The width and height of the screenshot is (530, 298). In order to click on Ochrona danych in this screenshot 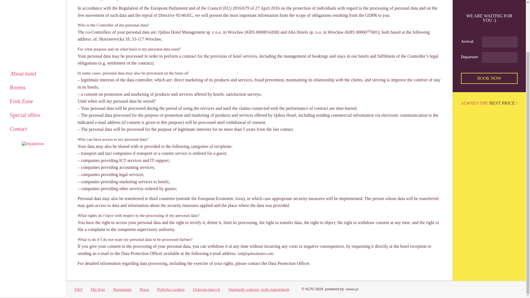, I will do `click(206, 230)`.